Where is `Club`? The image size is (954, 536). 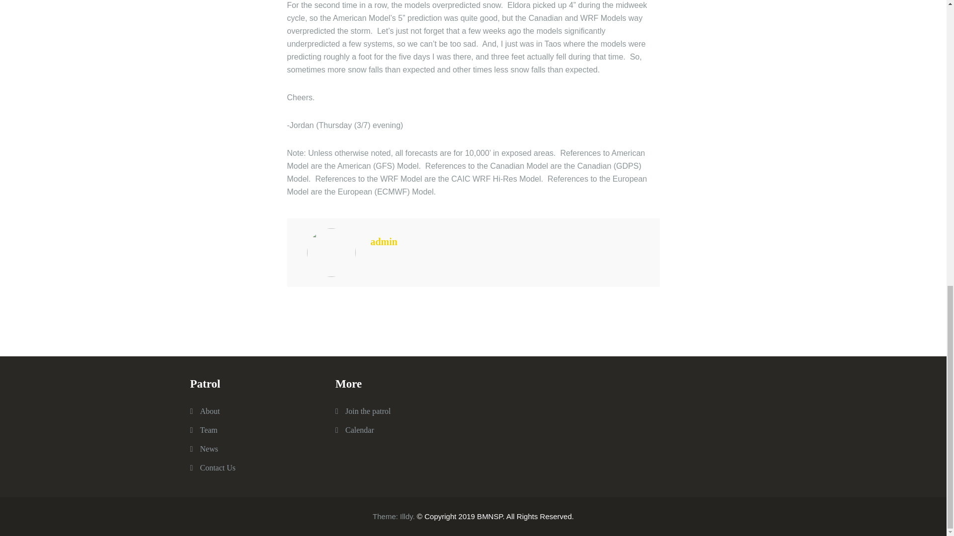 Club is located at coordinates (208, 430).